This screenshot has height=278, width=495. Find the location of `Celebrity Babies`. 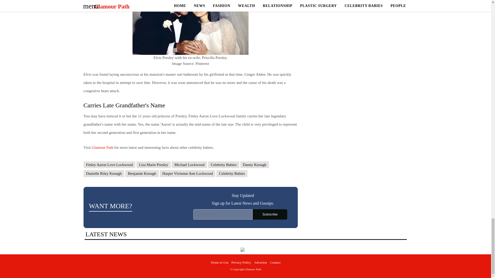

Celebrity Babies is located at coordinates (223, 165).